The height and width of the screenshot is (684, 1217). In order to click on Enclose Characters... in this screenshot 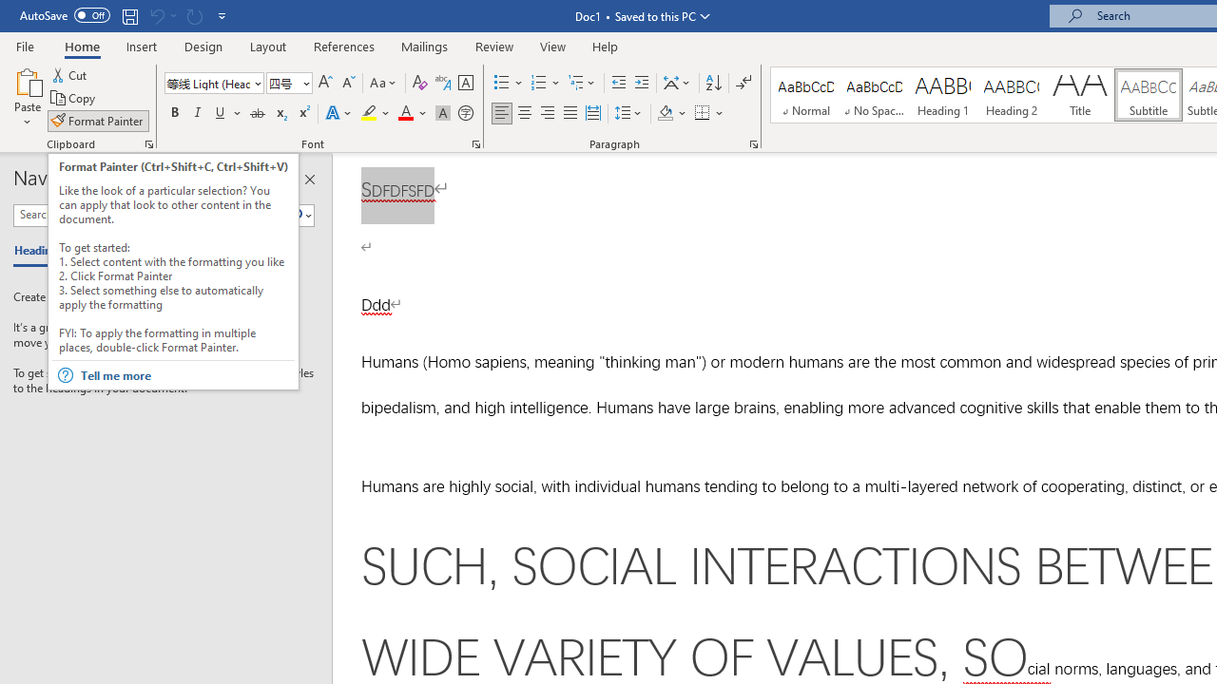, I will do `click(465, 114)`.